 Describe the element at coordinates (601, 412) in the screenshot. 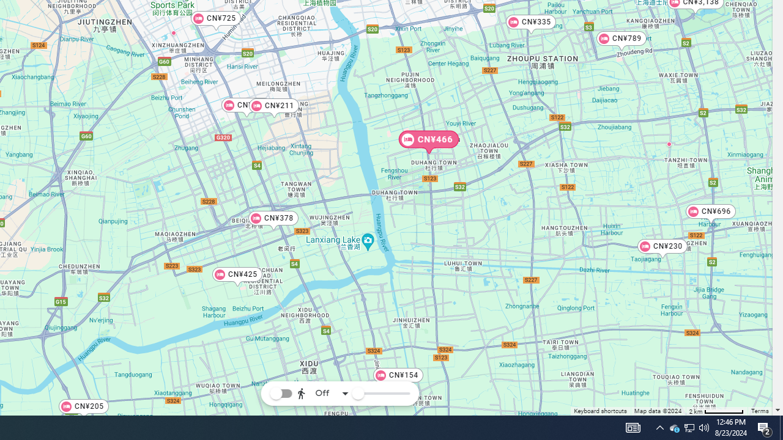

I see `Keyboard shortcuts` at that location.